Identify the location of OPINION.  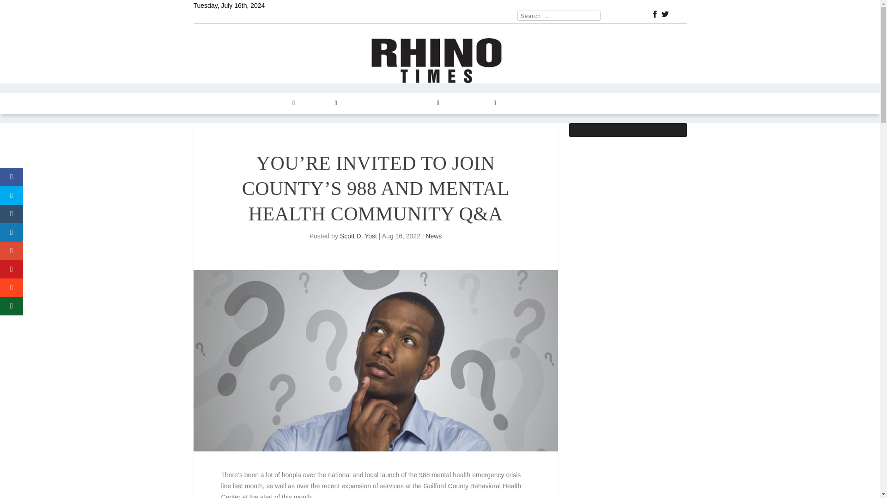
(321, 103).